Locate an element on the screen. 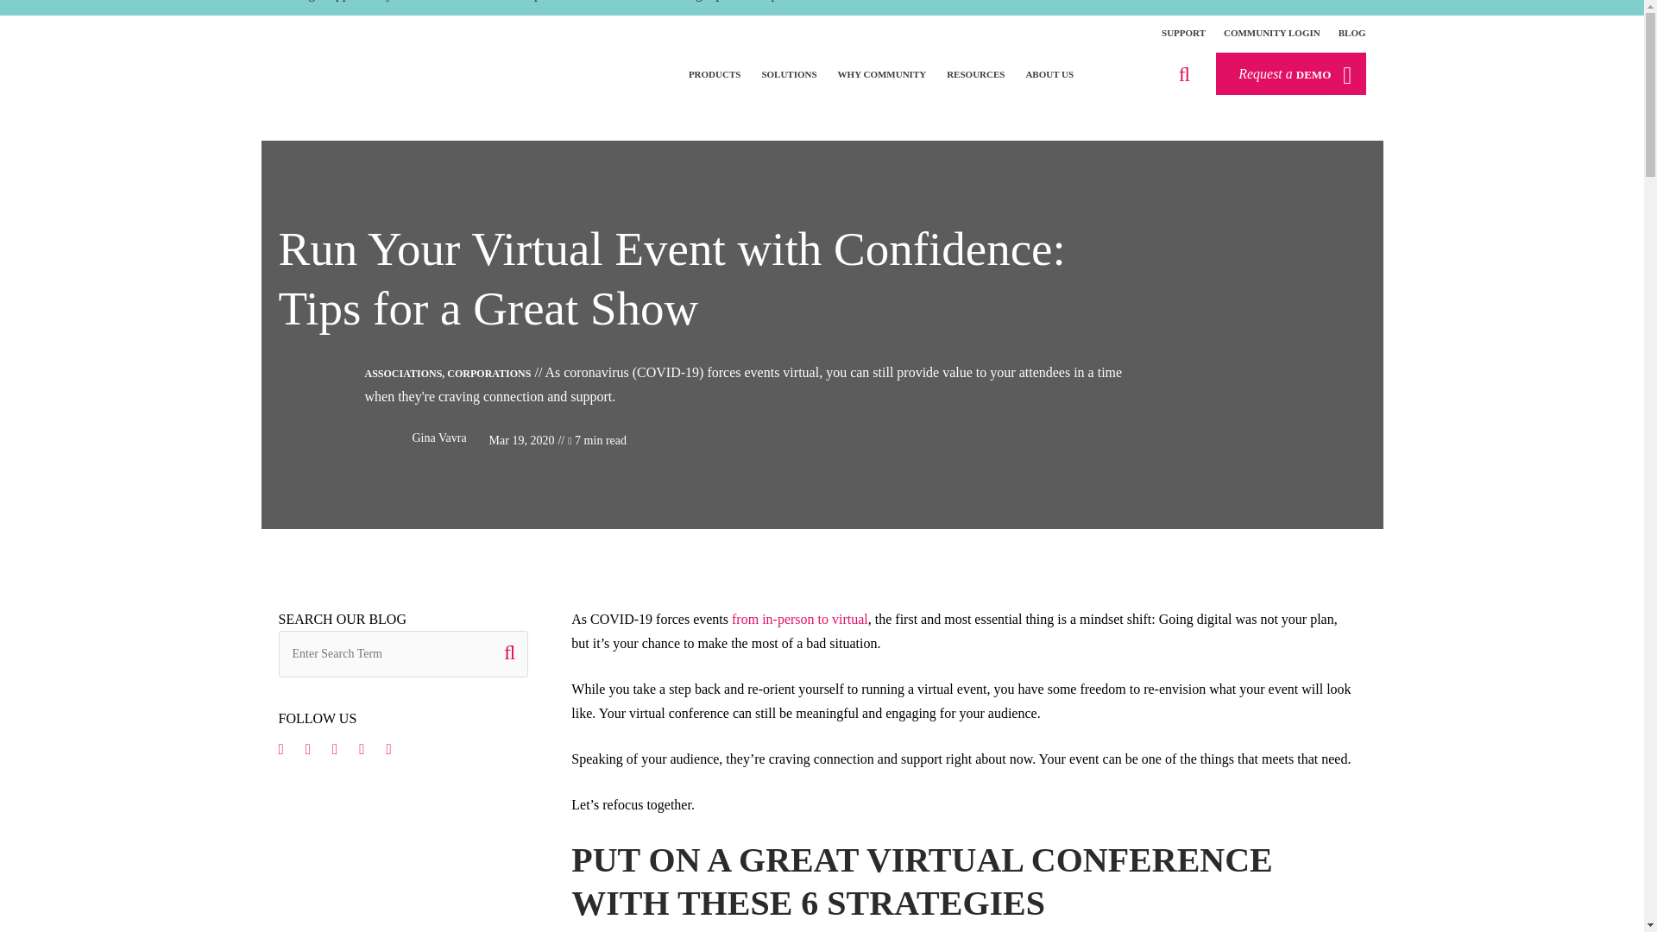 This screenshot has height=932, width=1657. Why Community is located at coordinates (882, 74).